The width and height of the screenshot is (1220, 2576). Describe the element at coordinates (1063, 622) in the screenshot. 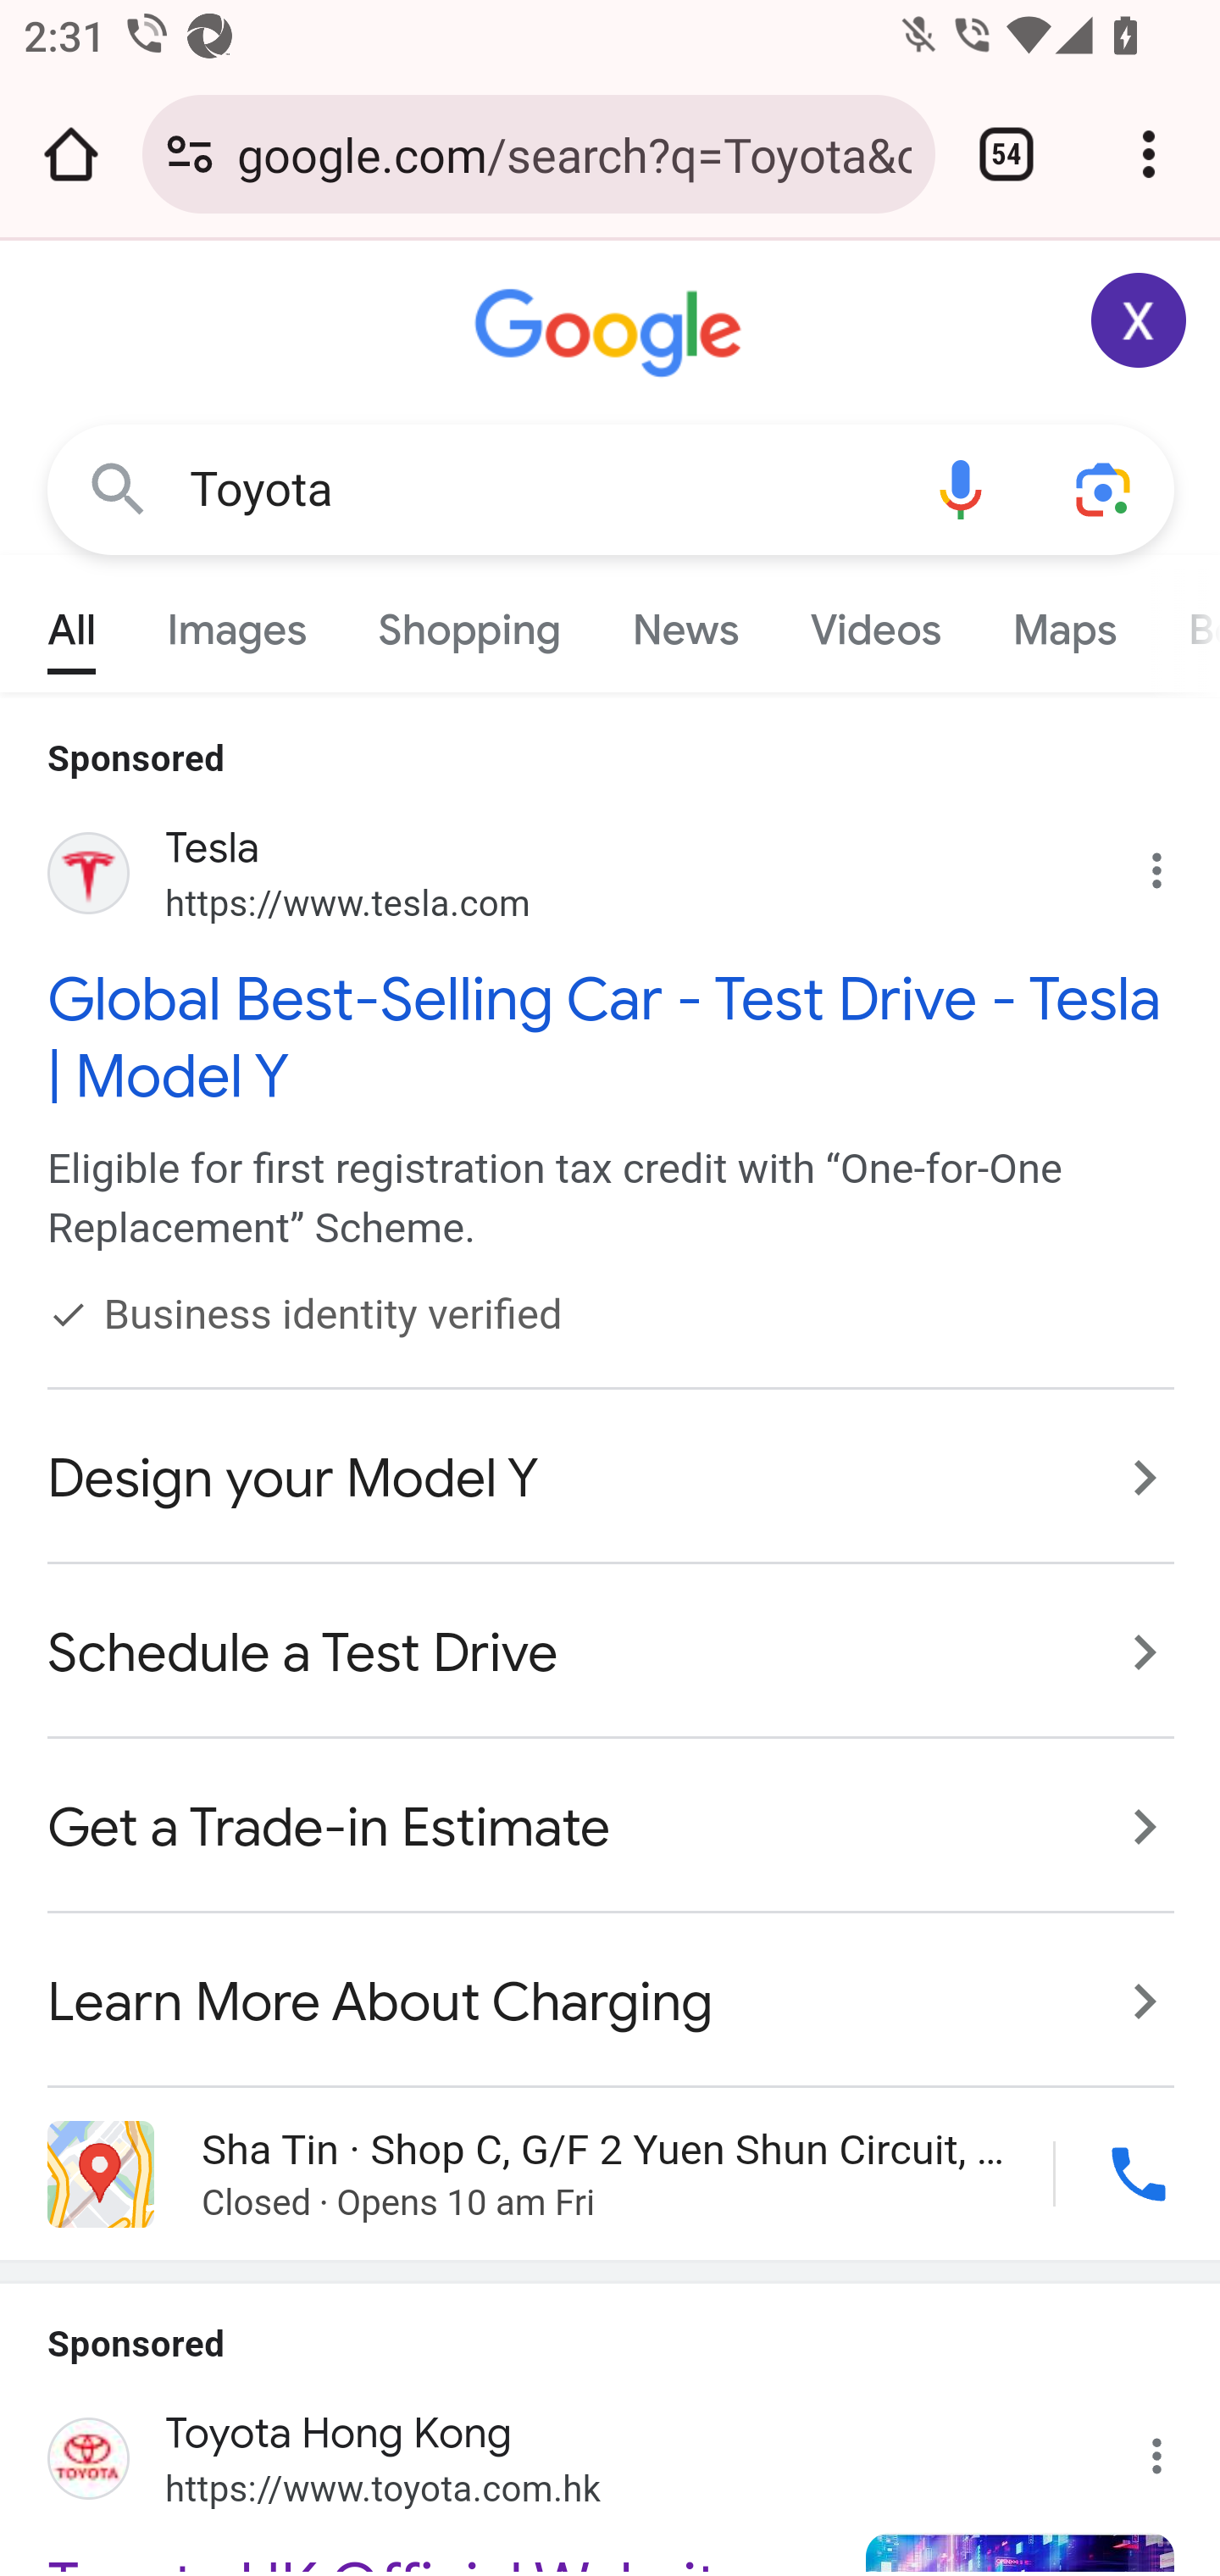

I see `Maps` at that location.